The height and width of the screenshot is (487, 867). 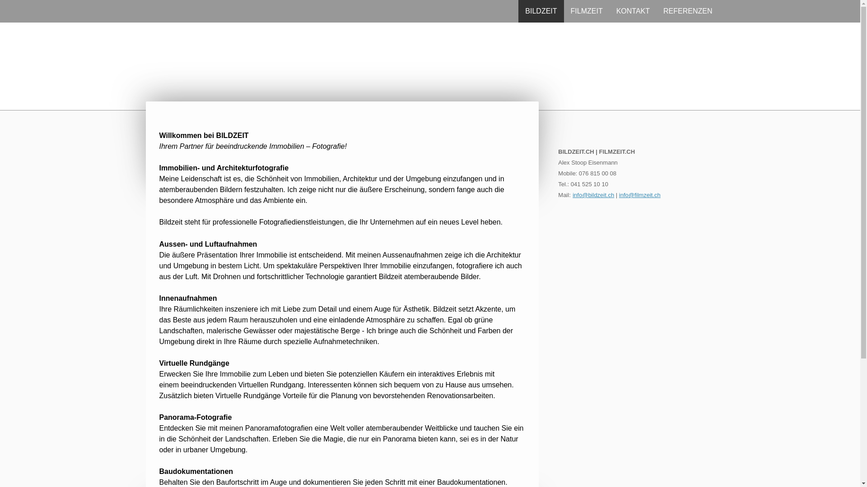 I want to click on info@filmzeit.ch, so click(x=640, y=195).